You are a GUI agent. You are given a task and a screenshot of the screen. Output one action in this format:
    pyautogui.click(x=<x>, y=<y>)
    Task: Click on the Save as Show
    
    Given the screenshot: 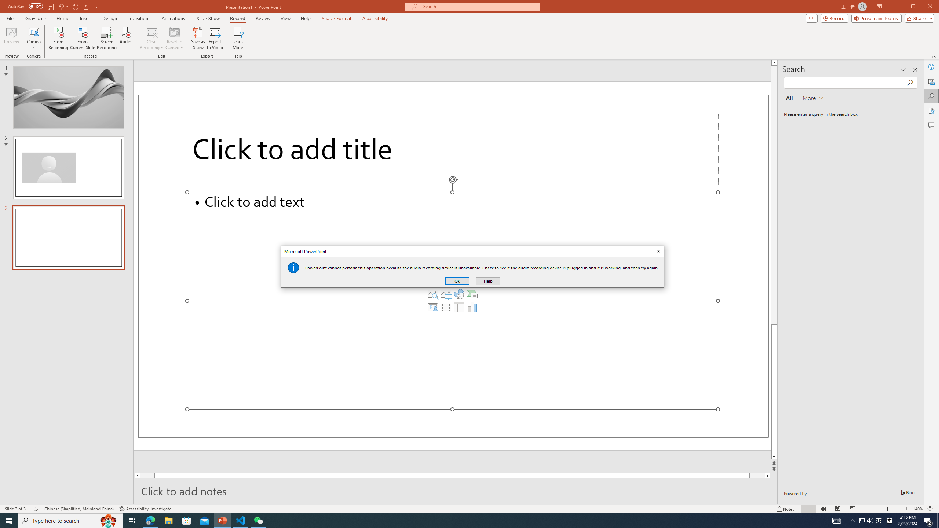 What is the action you would take?
    pyautogui.click(x=198, y=38)
    